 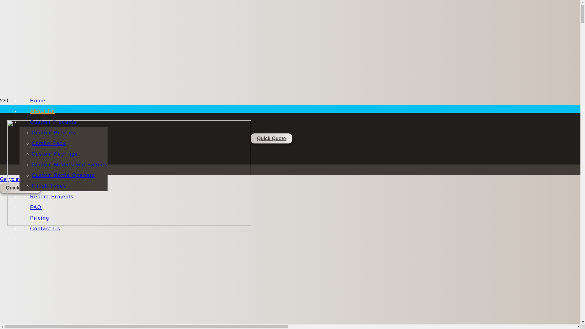 I want to click on Contact Us, so click(x=45, y=228).